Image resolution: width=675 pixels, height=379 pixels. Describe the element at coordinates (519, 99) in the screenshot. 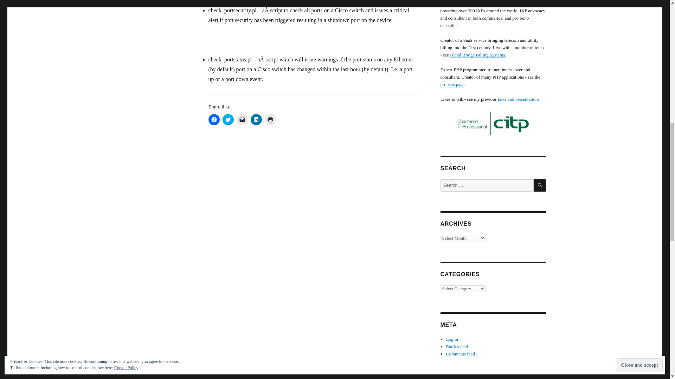

I see `talks and presentations` at that location.